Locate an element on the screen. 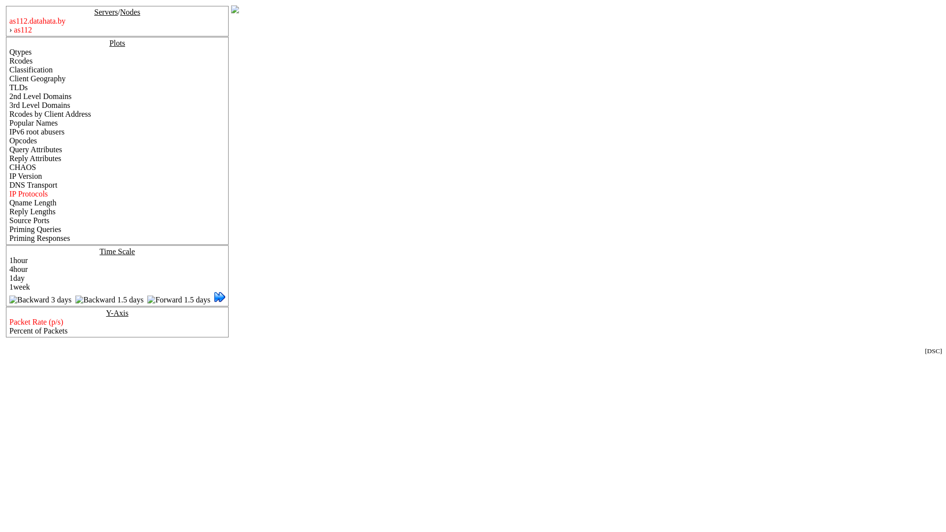 The height and width of the screenshot is (532, 946). Priming Queries is located at coordinates (35, 230).